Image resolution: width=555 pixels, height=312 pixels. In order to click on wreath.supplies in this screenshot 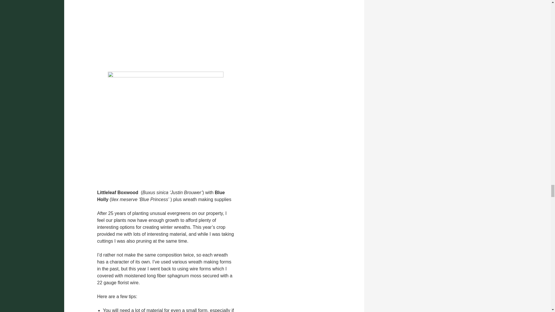, I will do `click(165, 129)`.